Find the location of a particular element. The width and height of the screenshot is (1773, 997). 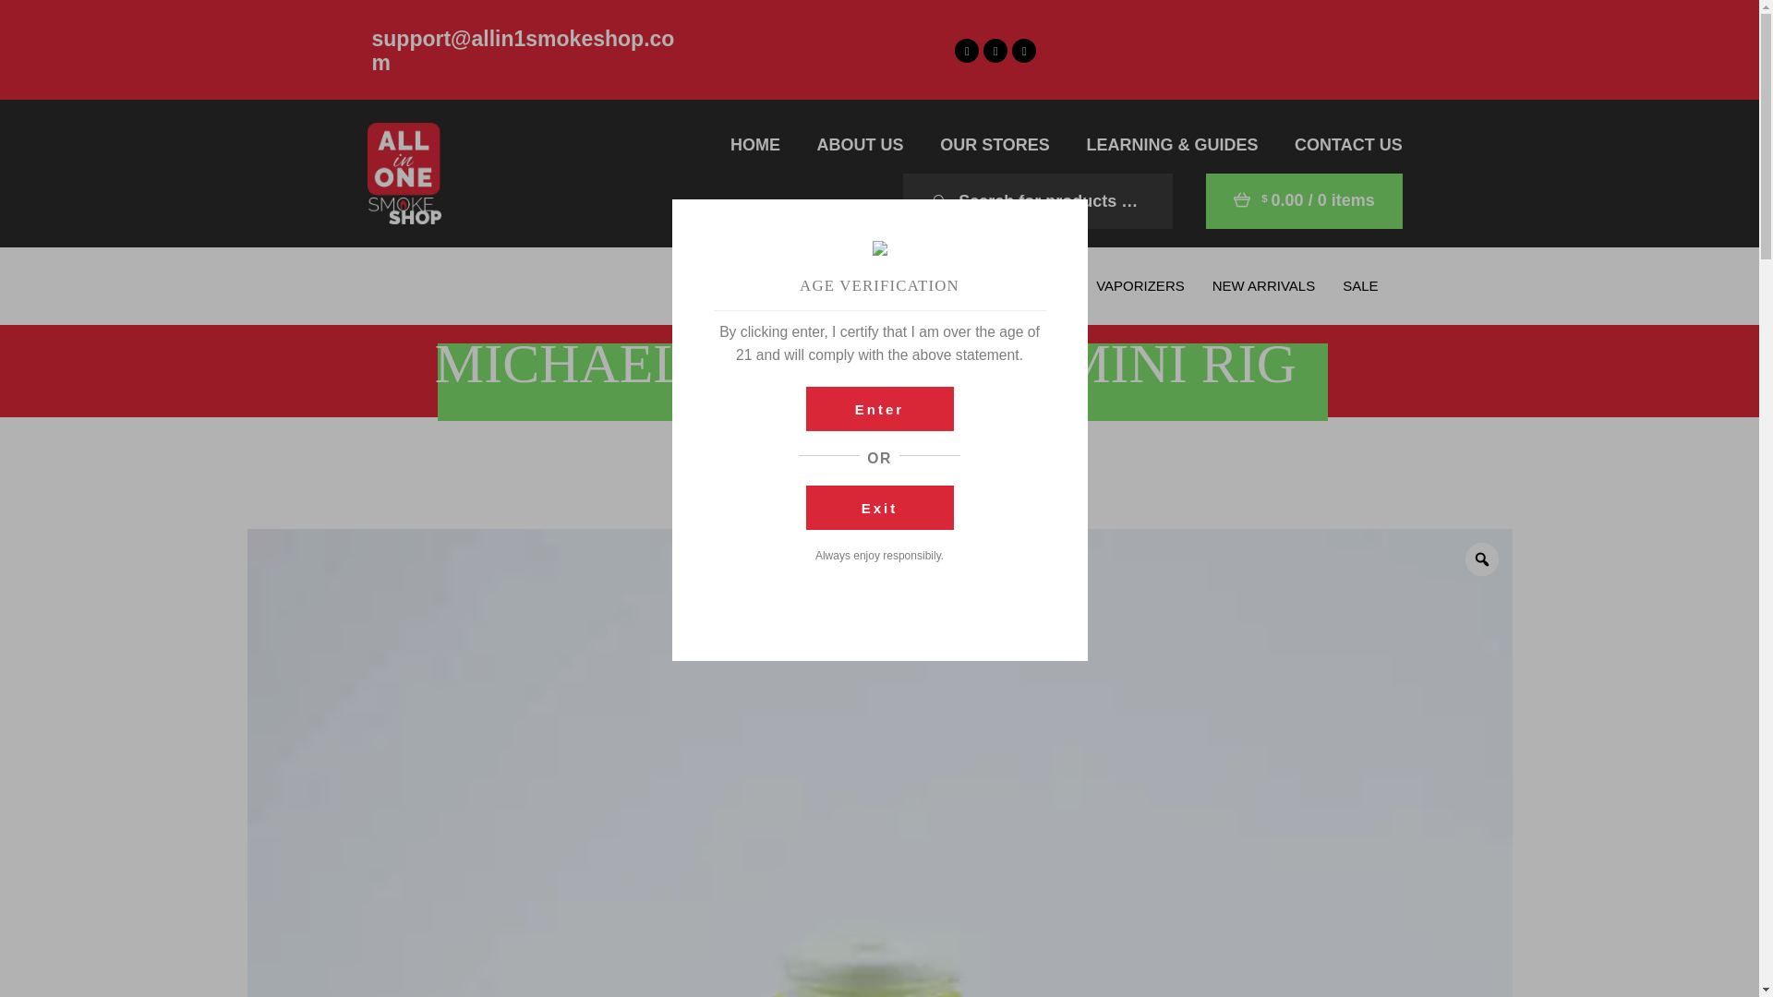

CONTACT US is located at coordinates (1348, 146).